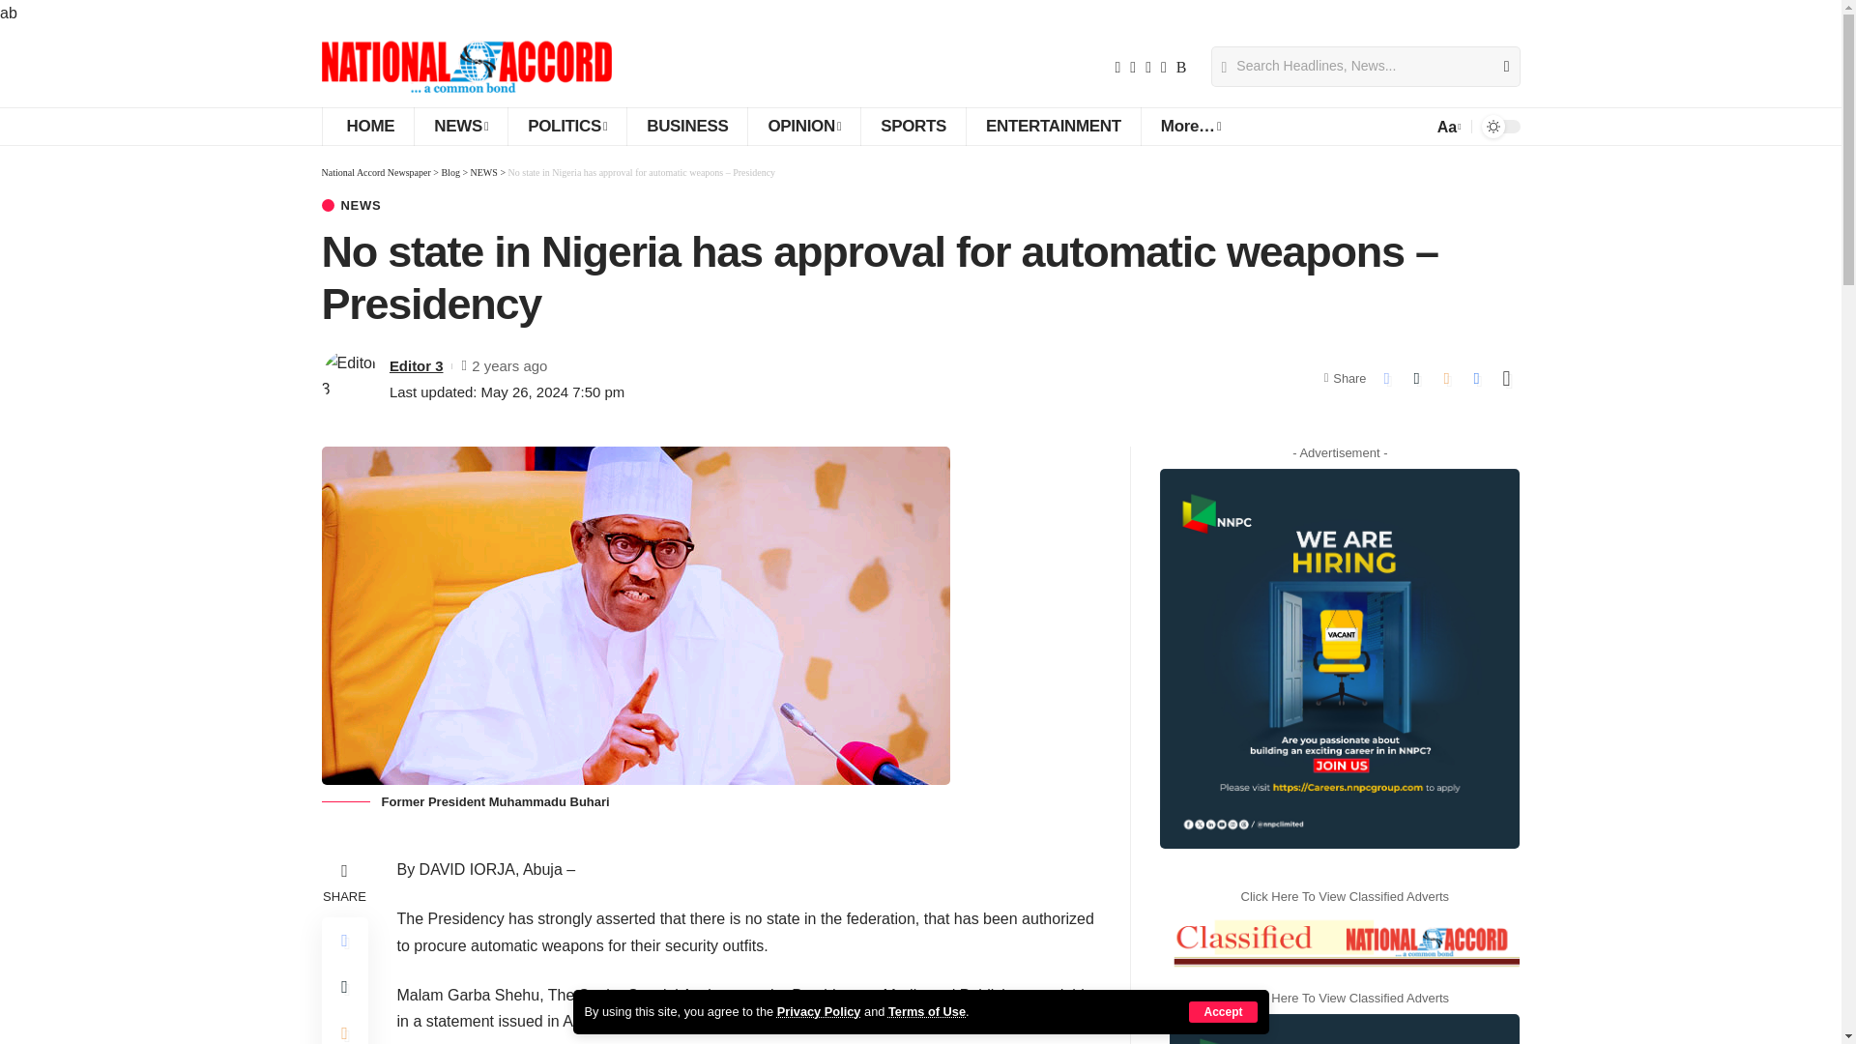 The image size is (1856, 1044). I want to click on National Accord Newspaper, so click(466, 67).